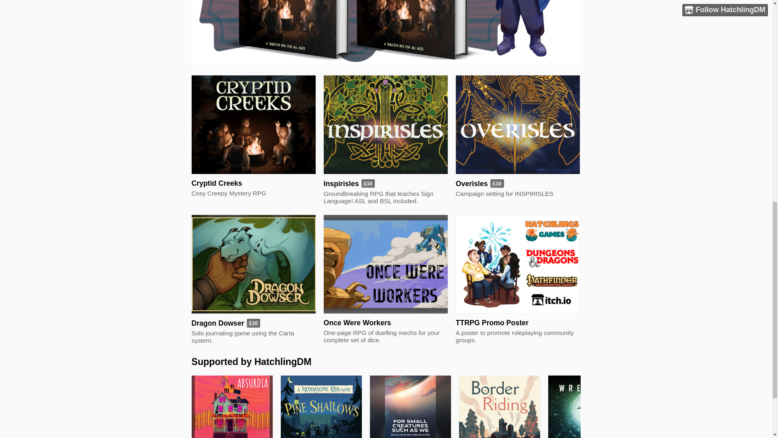 The height and width of the screenshot is (438, 778). I want to click on Cosy Creepy Mystery RPG, so click(253, 193).